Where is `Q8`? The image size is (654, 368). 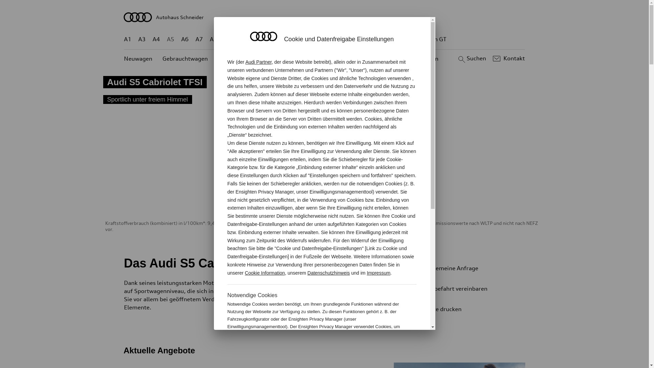
Q8 is located at coordinates (320, 40).